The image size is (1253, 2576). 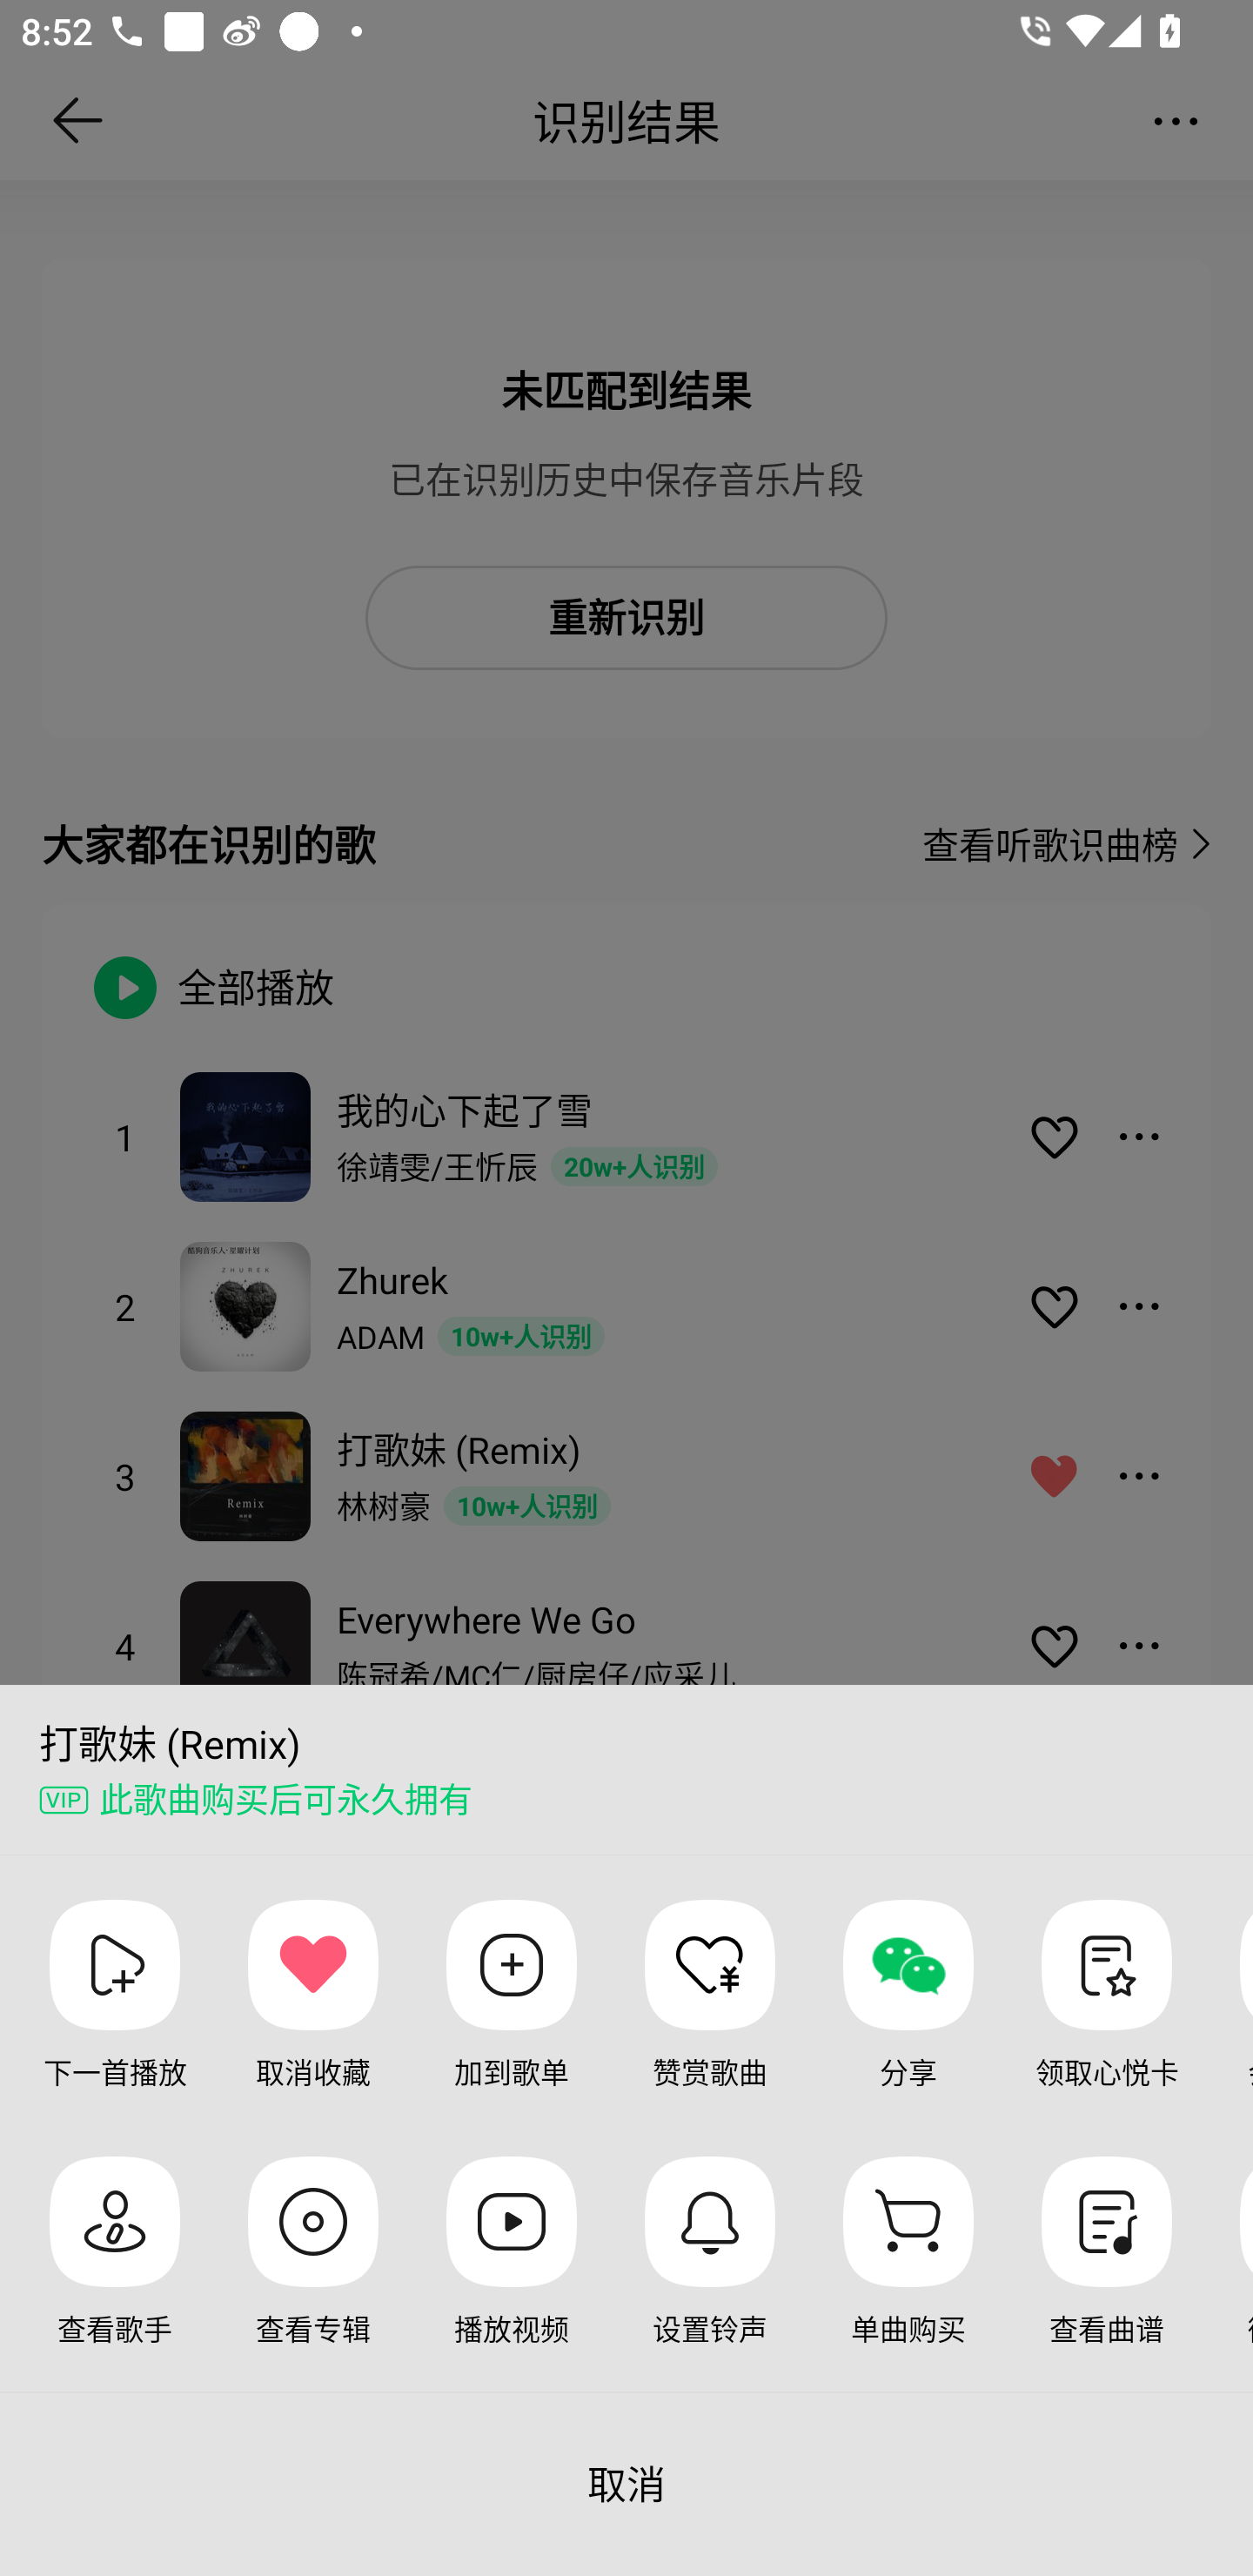 What do you see at coordinates (710, 2017) in the screenshot?
I see `赞赏歌曲` at bounding box center [710, 2017].